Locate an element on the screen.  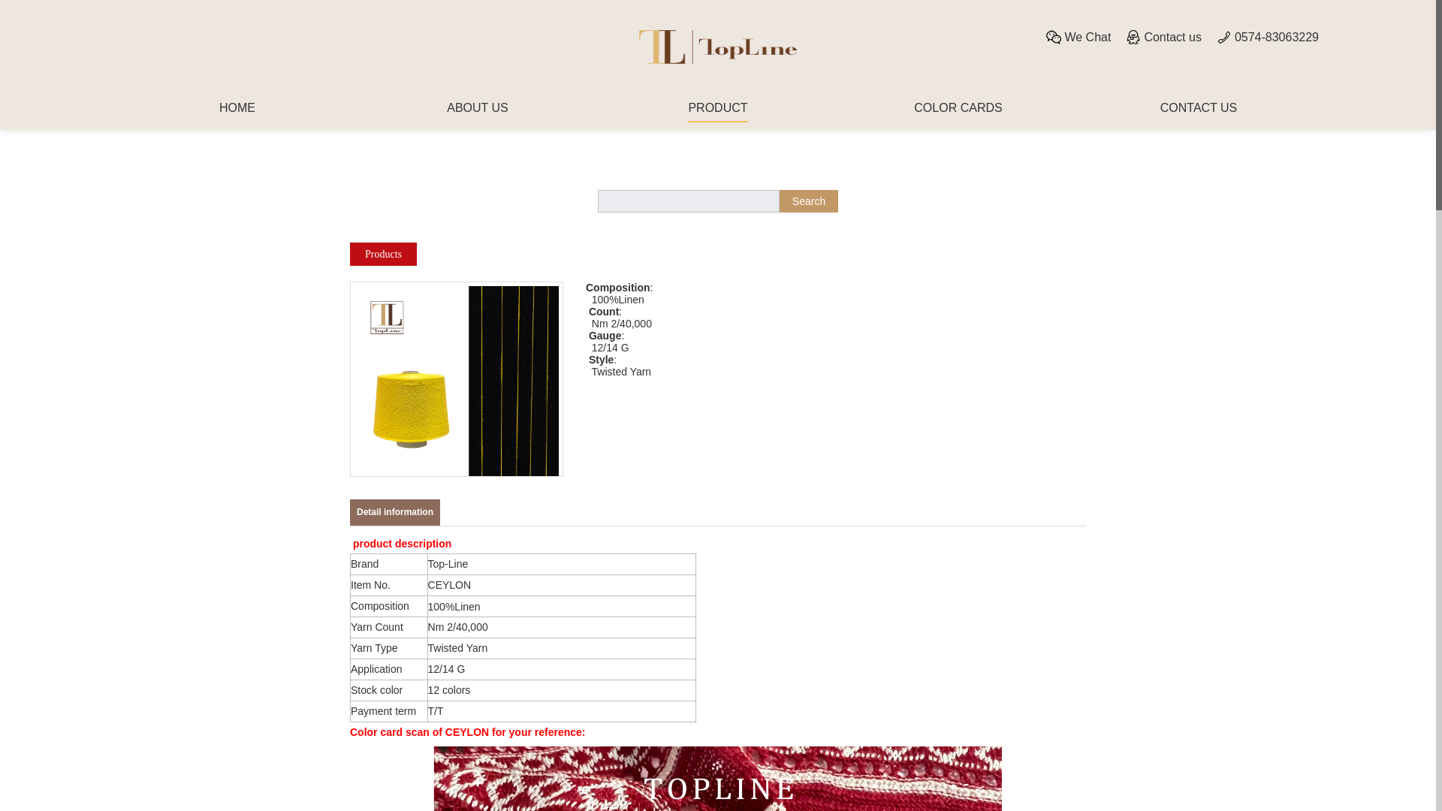
CONTACT US is located at coordinates (1199, 112).